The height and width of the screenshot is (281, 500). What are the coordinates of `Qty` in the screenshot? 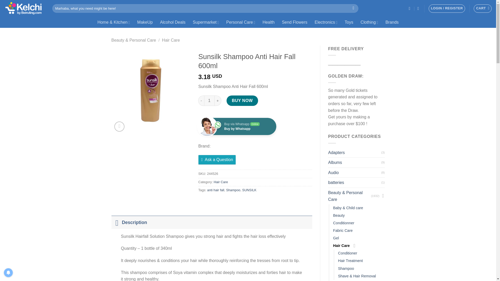 It's located at (209, 101).